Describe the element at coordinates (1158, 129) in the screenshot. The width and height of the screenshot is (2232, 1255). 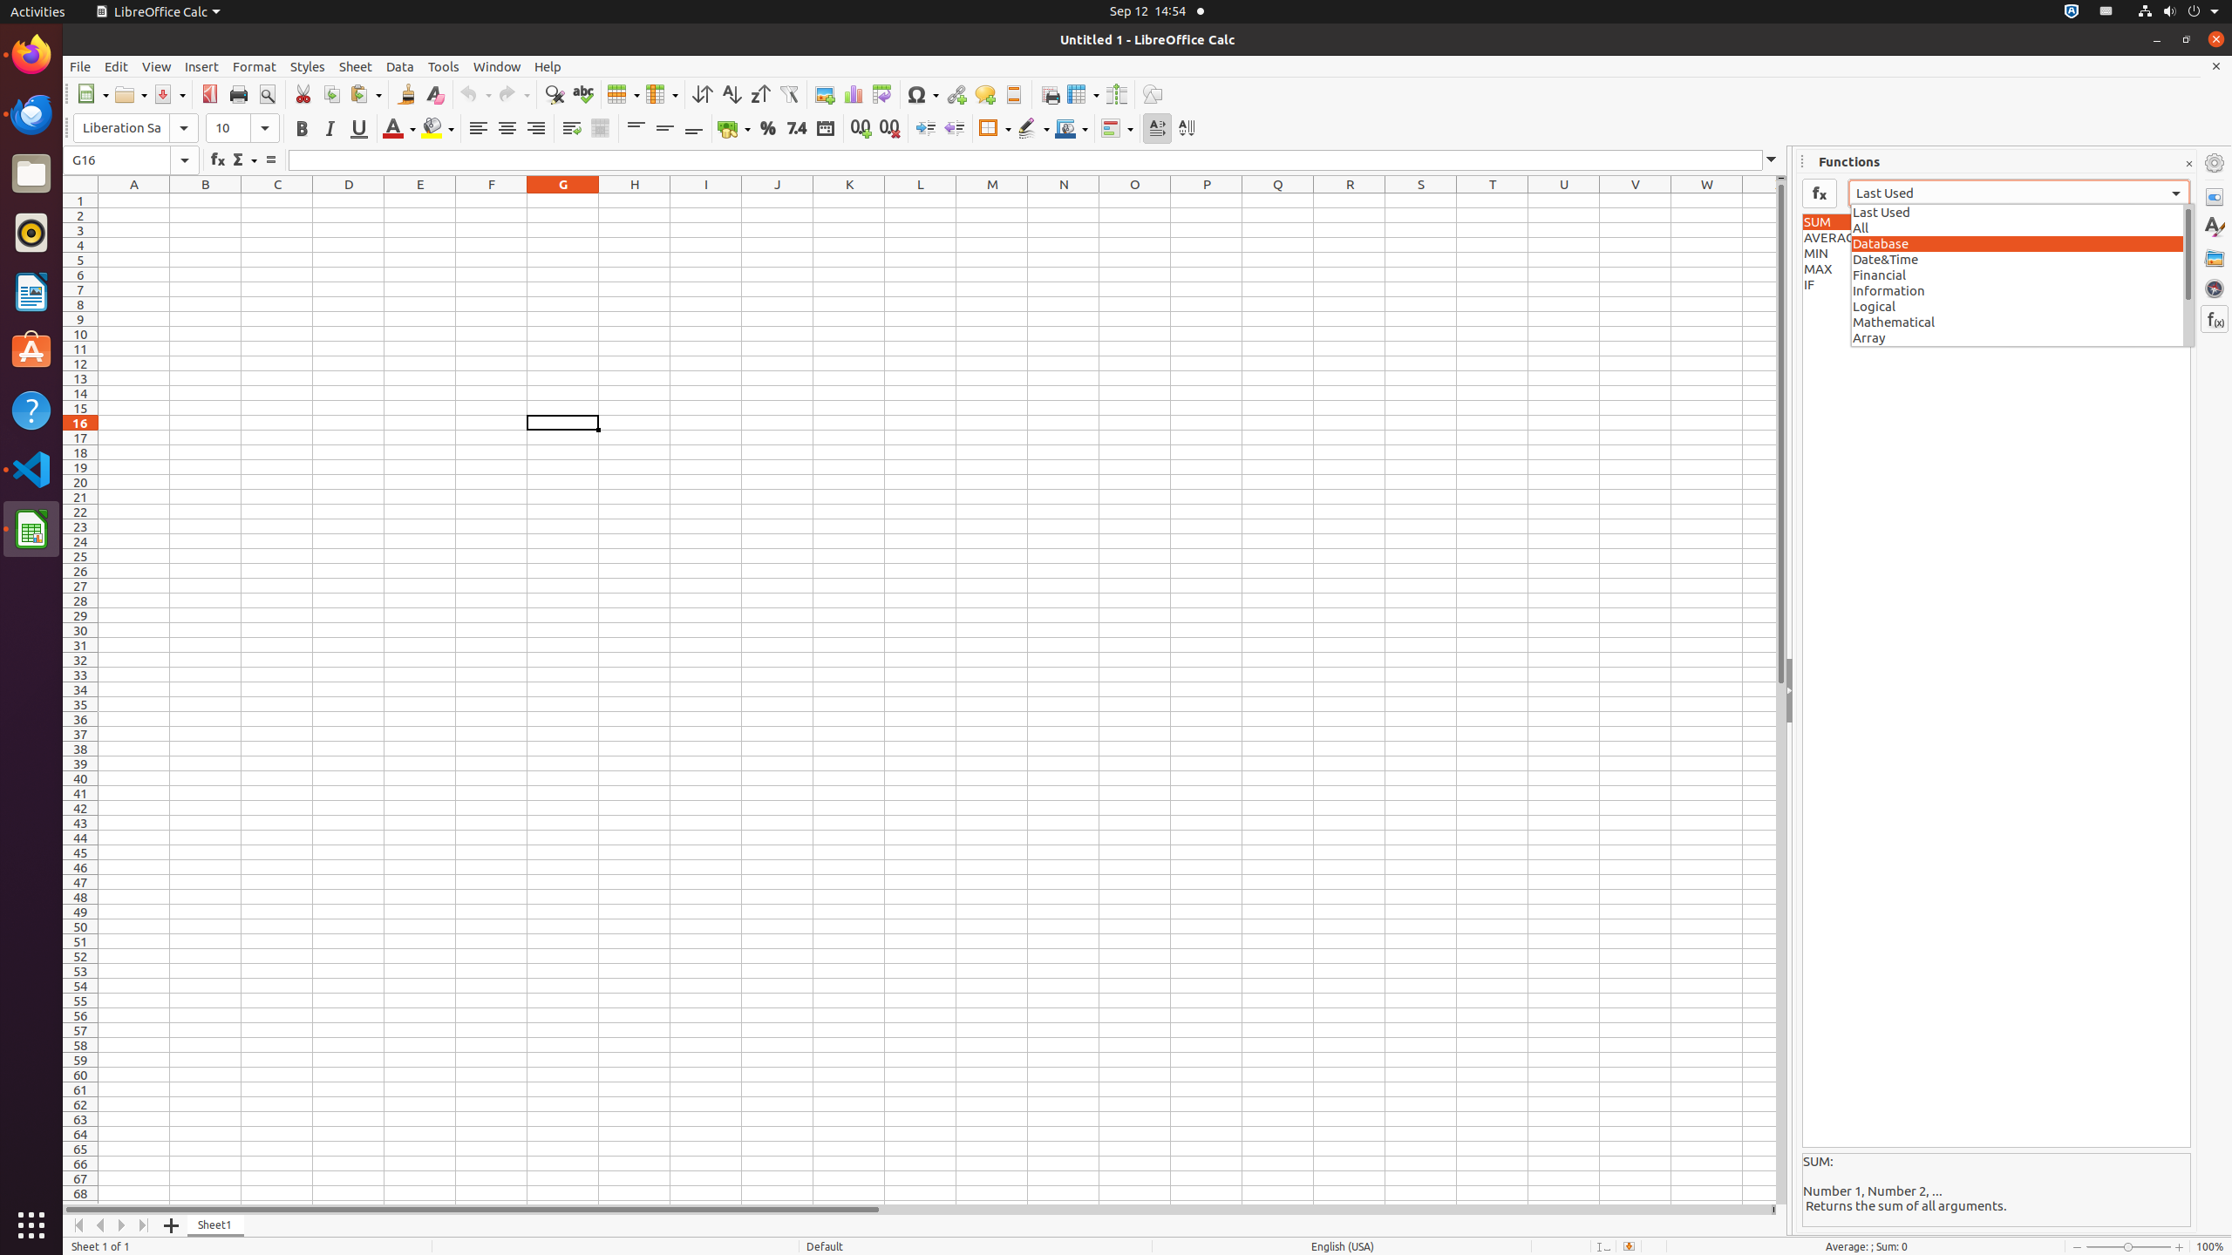
I see `Text direction from left to right` at that location.